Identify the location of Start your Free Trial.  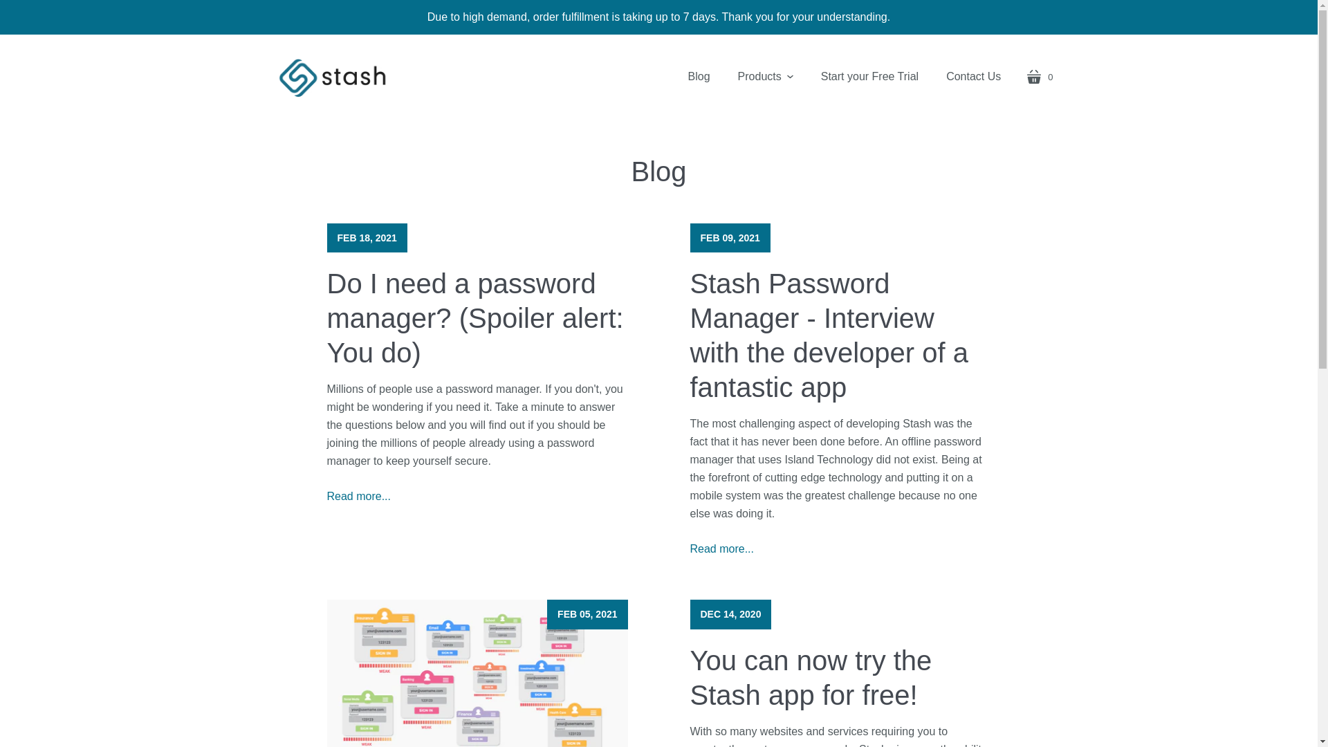
(1039, 77).